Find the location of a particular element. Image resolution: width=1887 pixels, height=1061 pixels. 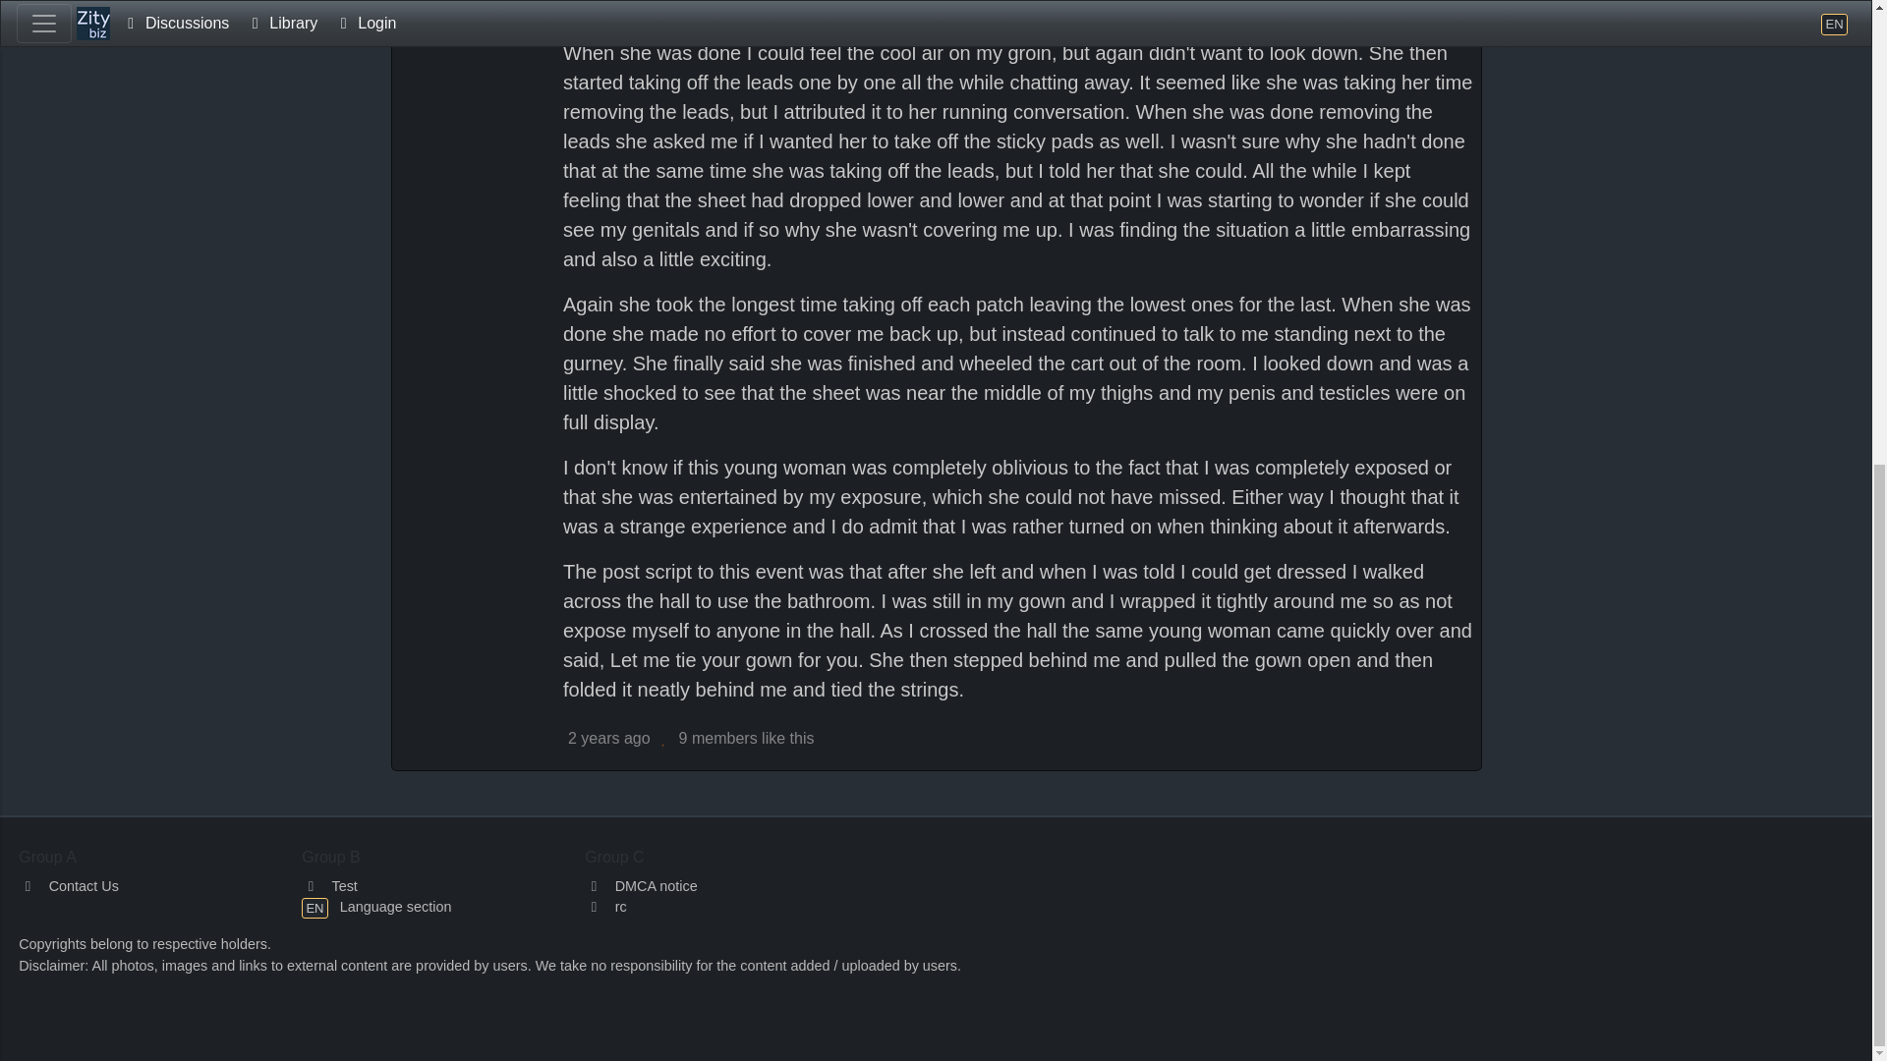

  rc is located at coordinates (605, 906).